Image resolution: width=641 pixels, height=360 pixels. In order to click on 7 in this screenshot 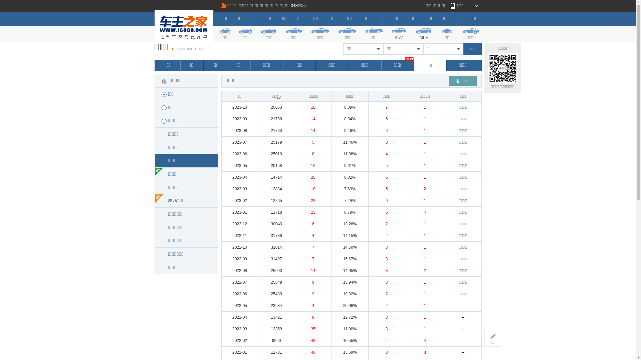, I will do `click(387, 107)`.